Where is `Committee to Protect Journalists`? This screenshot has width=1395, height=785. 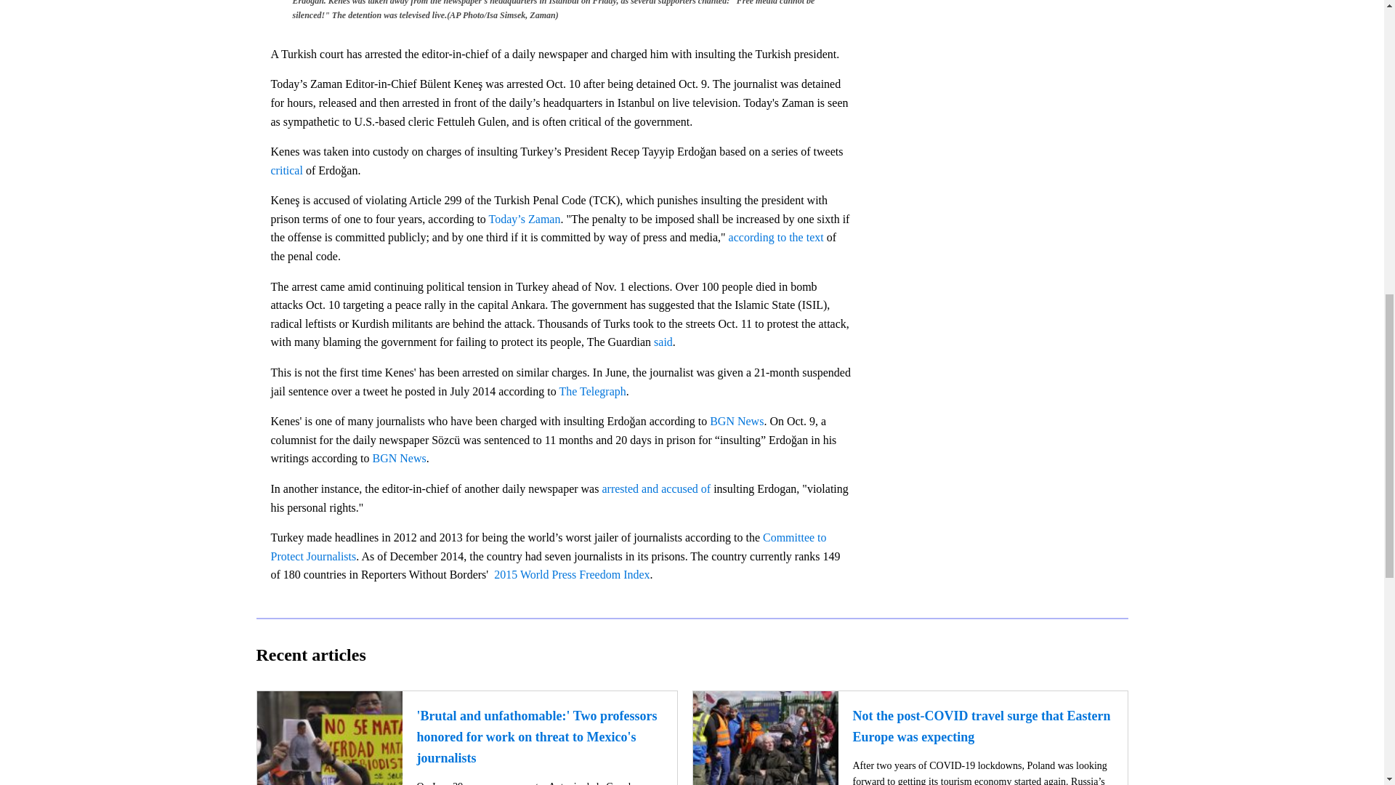
Committee to Protect Journalists is located at coordinates (548, 547).